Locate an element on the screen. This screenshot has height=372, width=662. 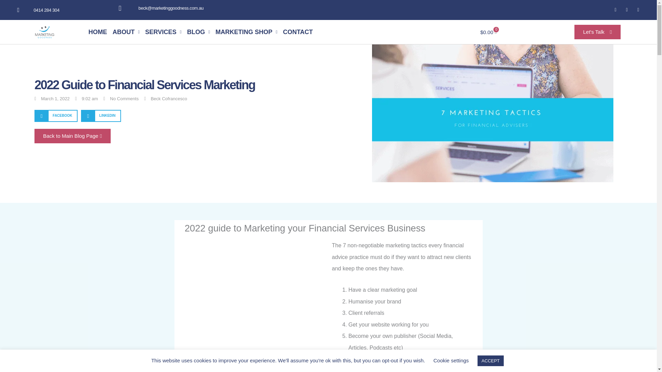
MARKETING SHOP is located at coordinates (246, 32).